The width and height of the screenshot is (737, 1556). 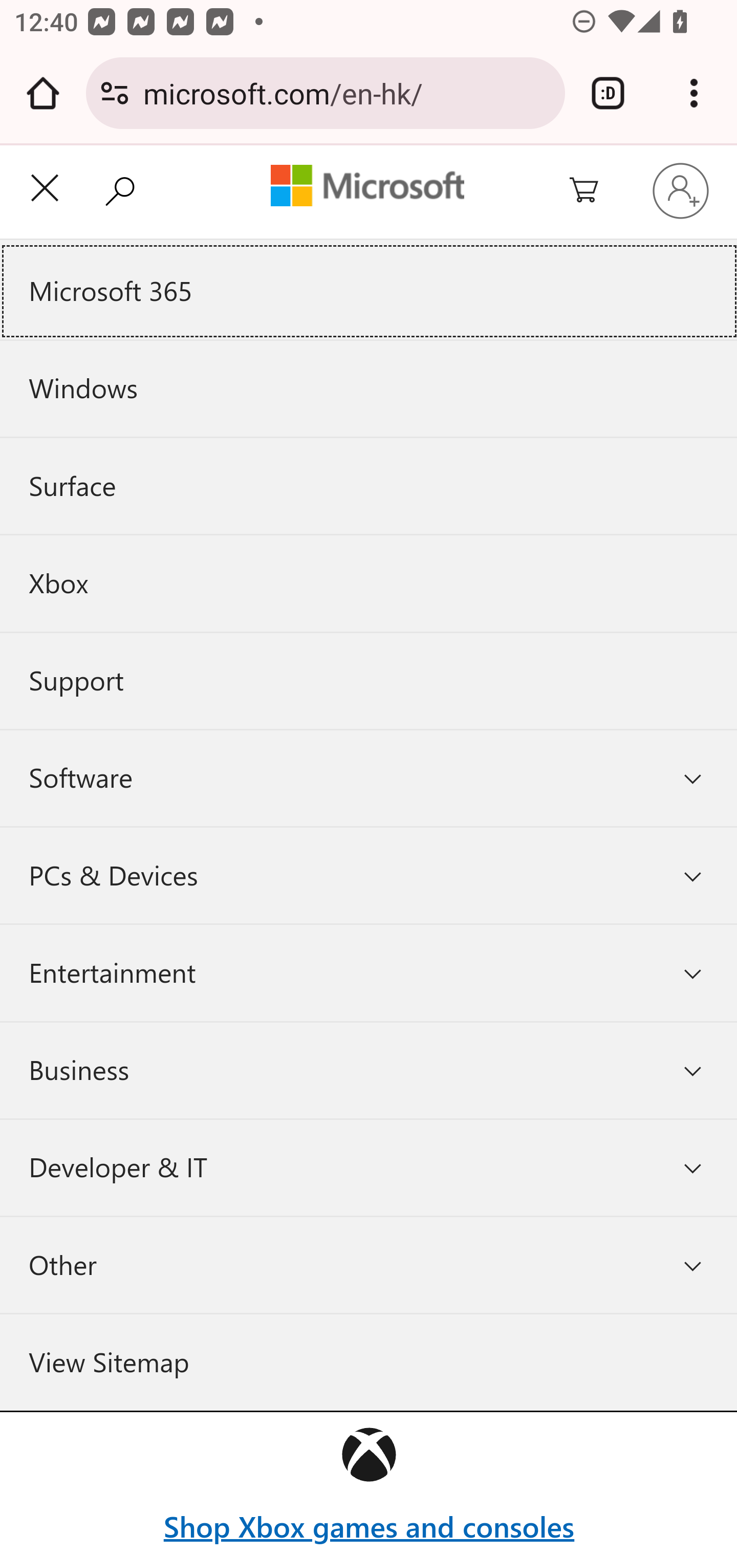 What do you see at coordinates (368, 1070) in the screenshot?
I see `Business ` at bounding box center [368, 1070].